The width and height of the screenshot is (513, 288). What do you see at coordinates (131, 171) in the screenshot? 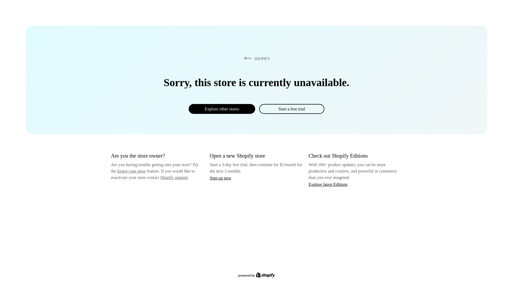
I see `forgot your store` at bounding box center [131, 171].